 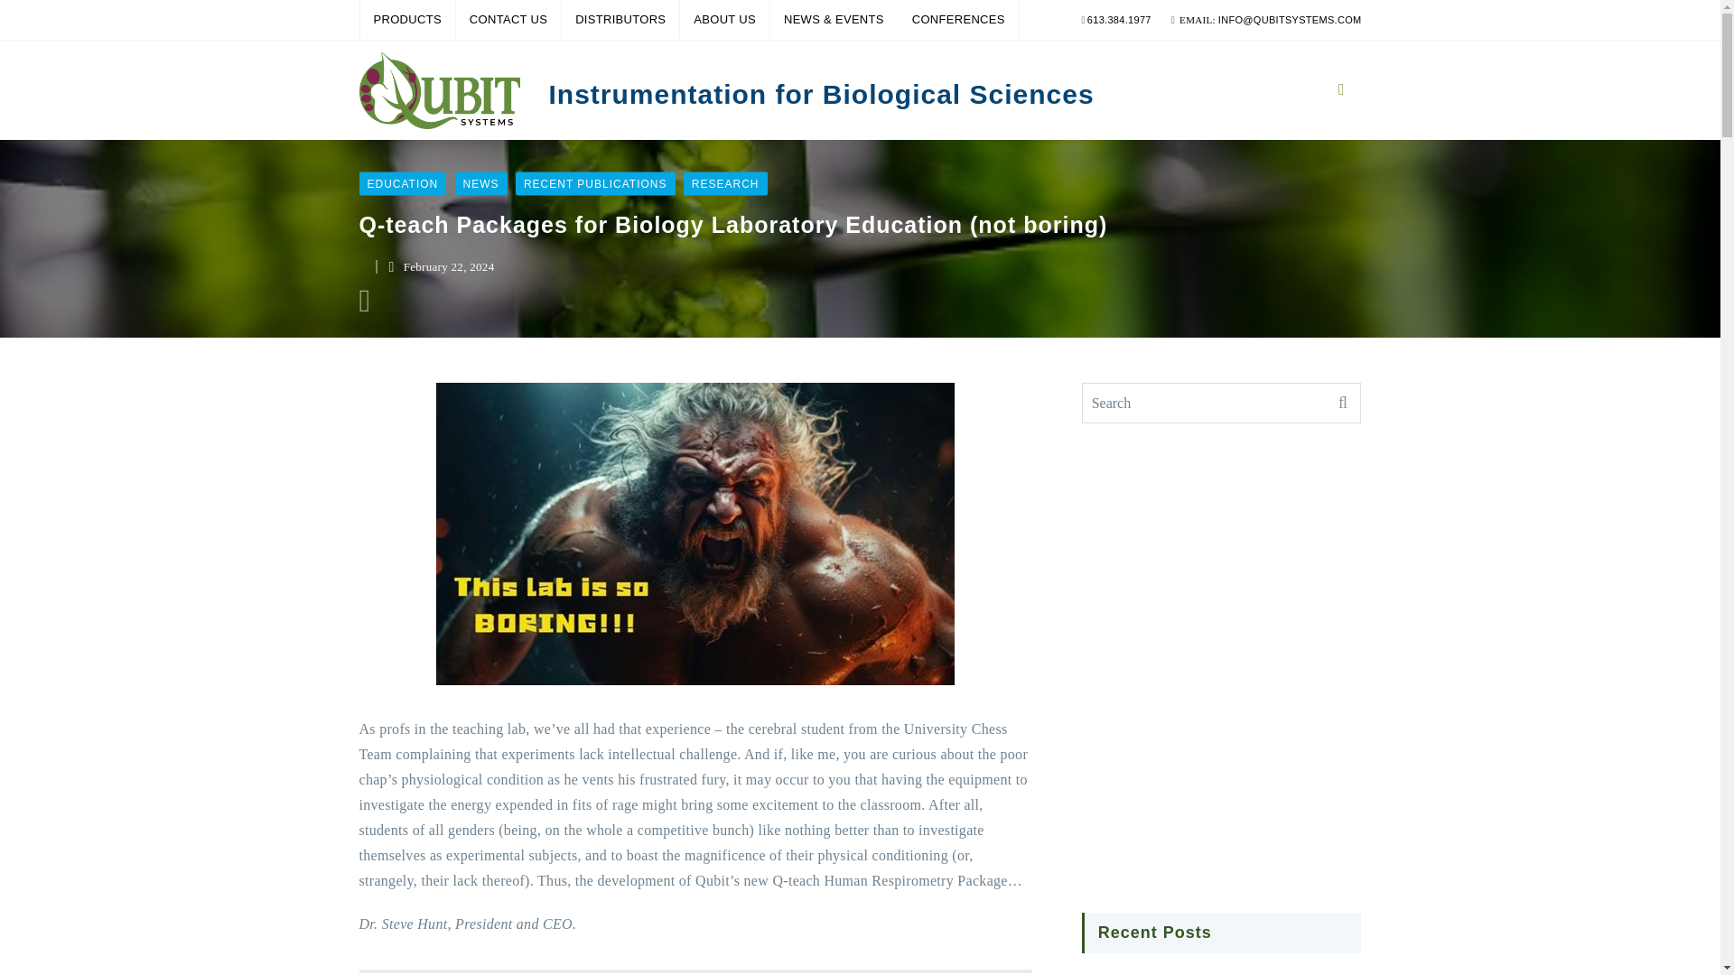 I want to click on NEWS, so click(x=480, y=183).